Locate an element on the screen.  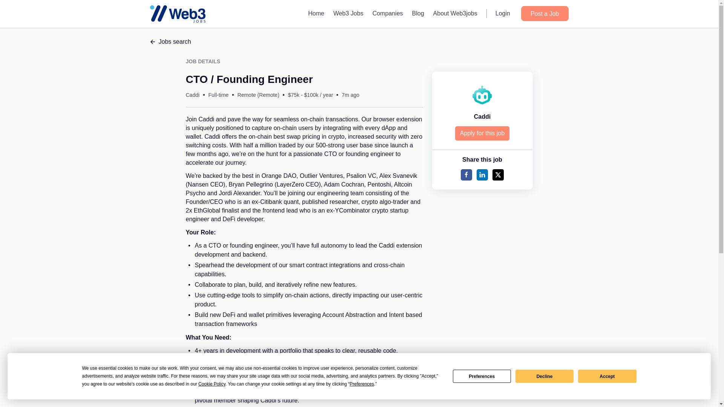
Share to Linkedin is located at coordinates (482, 175).